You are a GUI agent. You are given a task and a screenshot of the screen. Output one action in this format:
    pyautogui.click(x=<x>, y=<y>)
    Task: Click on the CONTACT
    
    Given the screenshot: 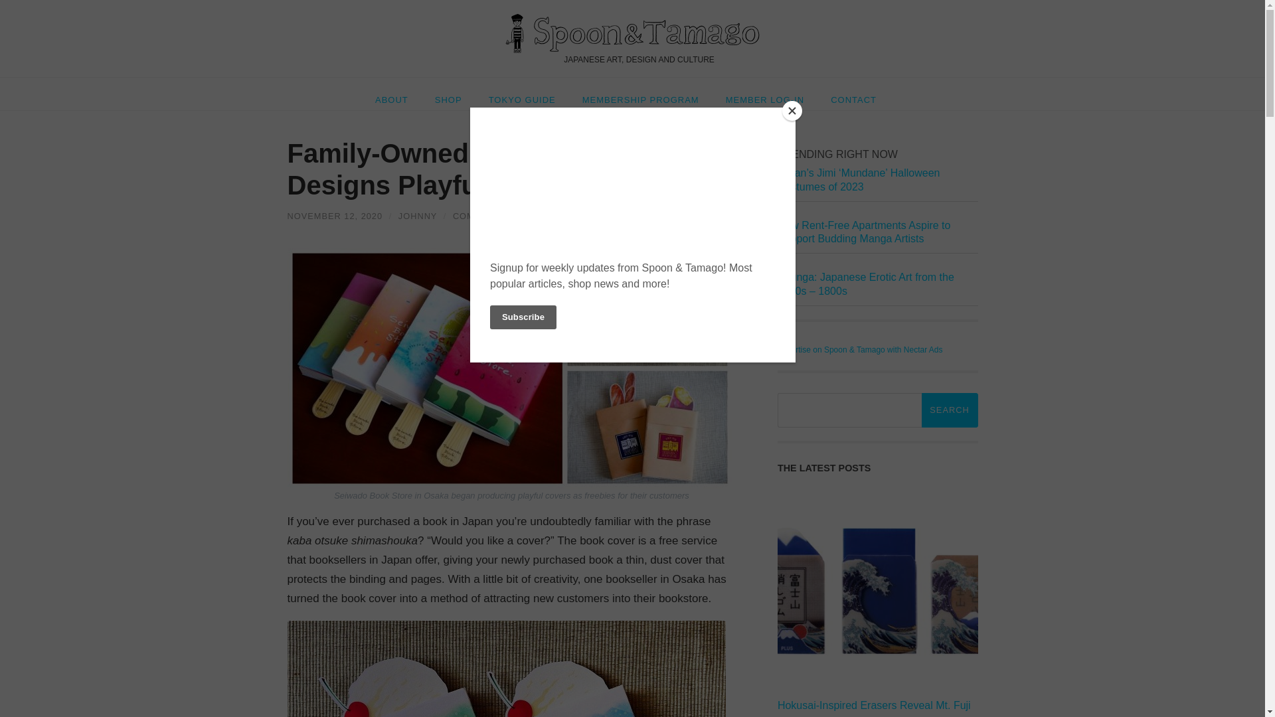 What is the action you would take?
    pyautogui.click(x=853, y=94)
    